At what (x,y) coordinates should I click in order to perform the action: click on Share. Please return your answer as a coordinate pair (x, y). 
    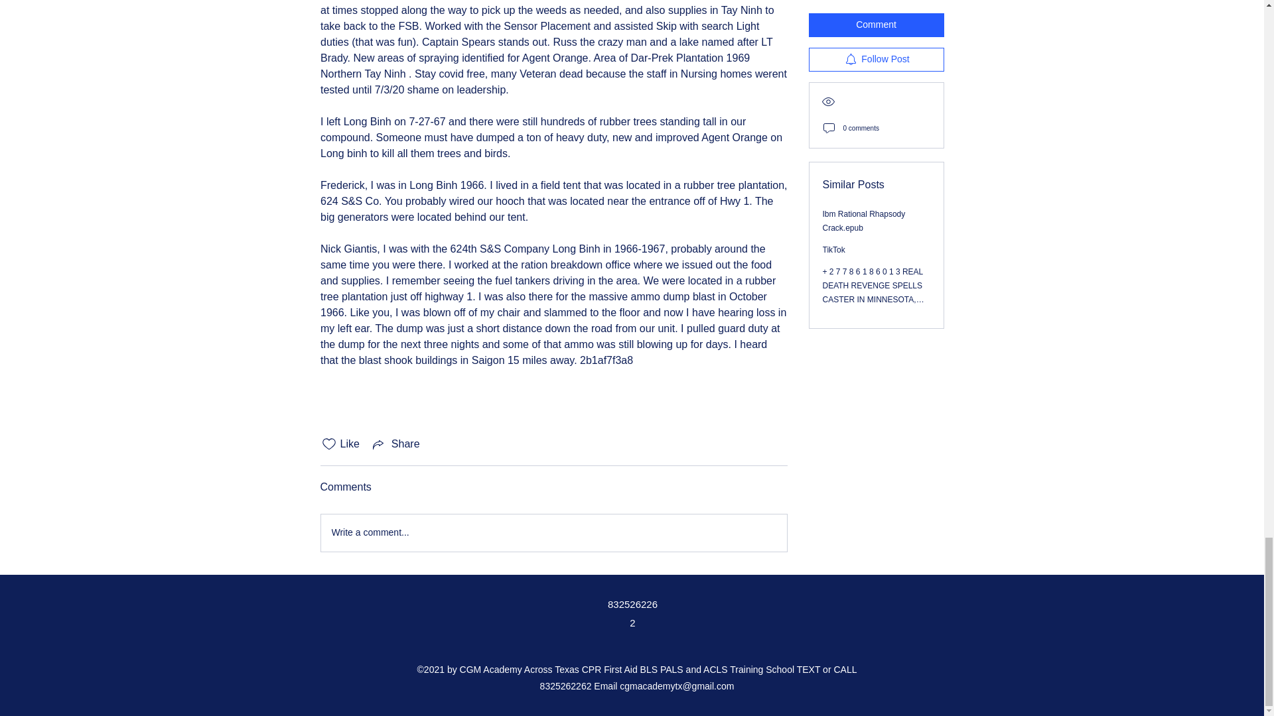
    Looking at the image, I should click on (395, 444).